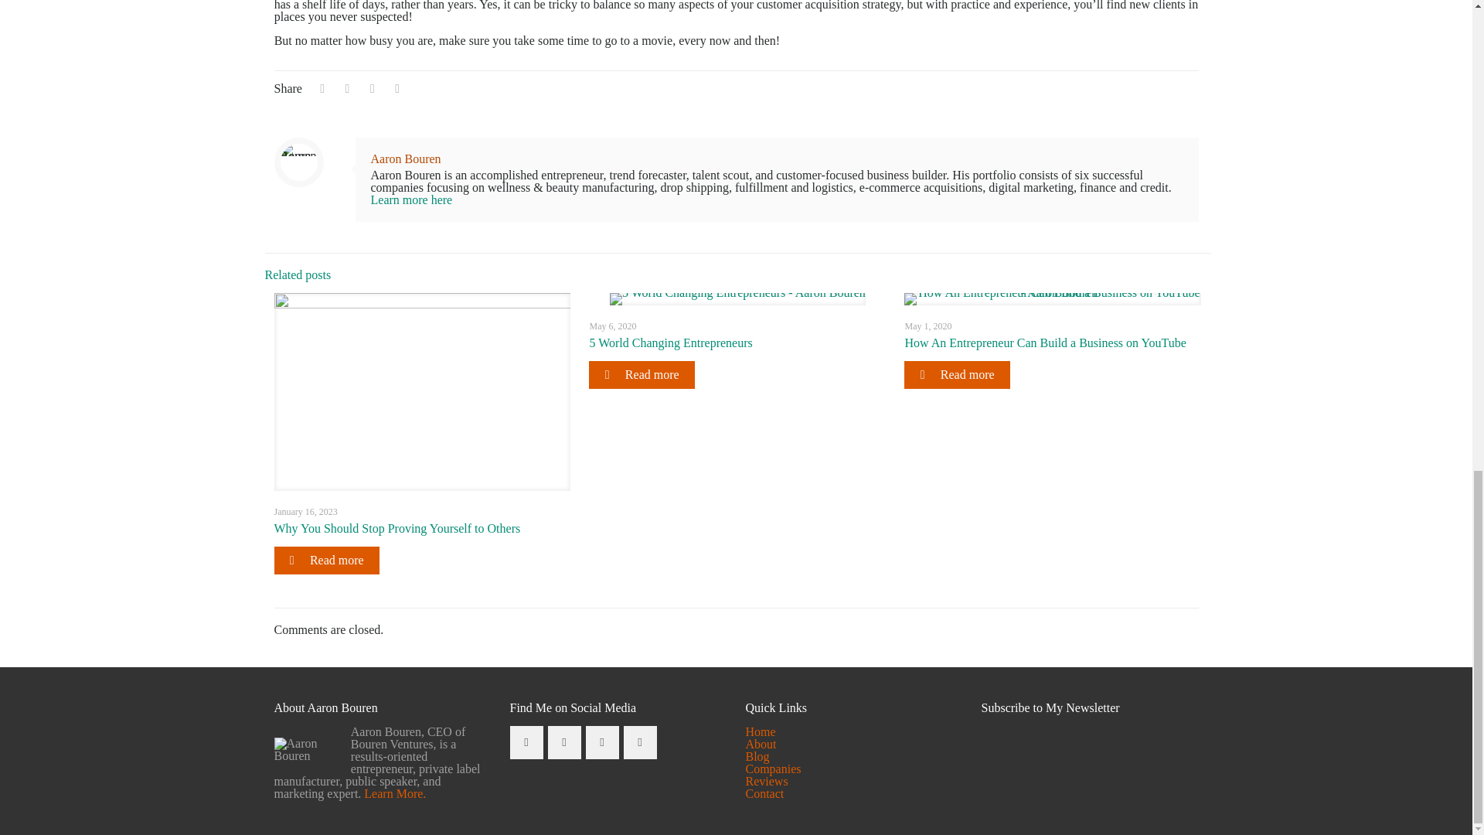  Describe the element at coordinates (759, 731) in the screenshot. I see `Home` at that location.